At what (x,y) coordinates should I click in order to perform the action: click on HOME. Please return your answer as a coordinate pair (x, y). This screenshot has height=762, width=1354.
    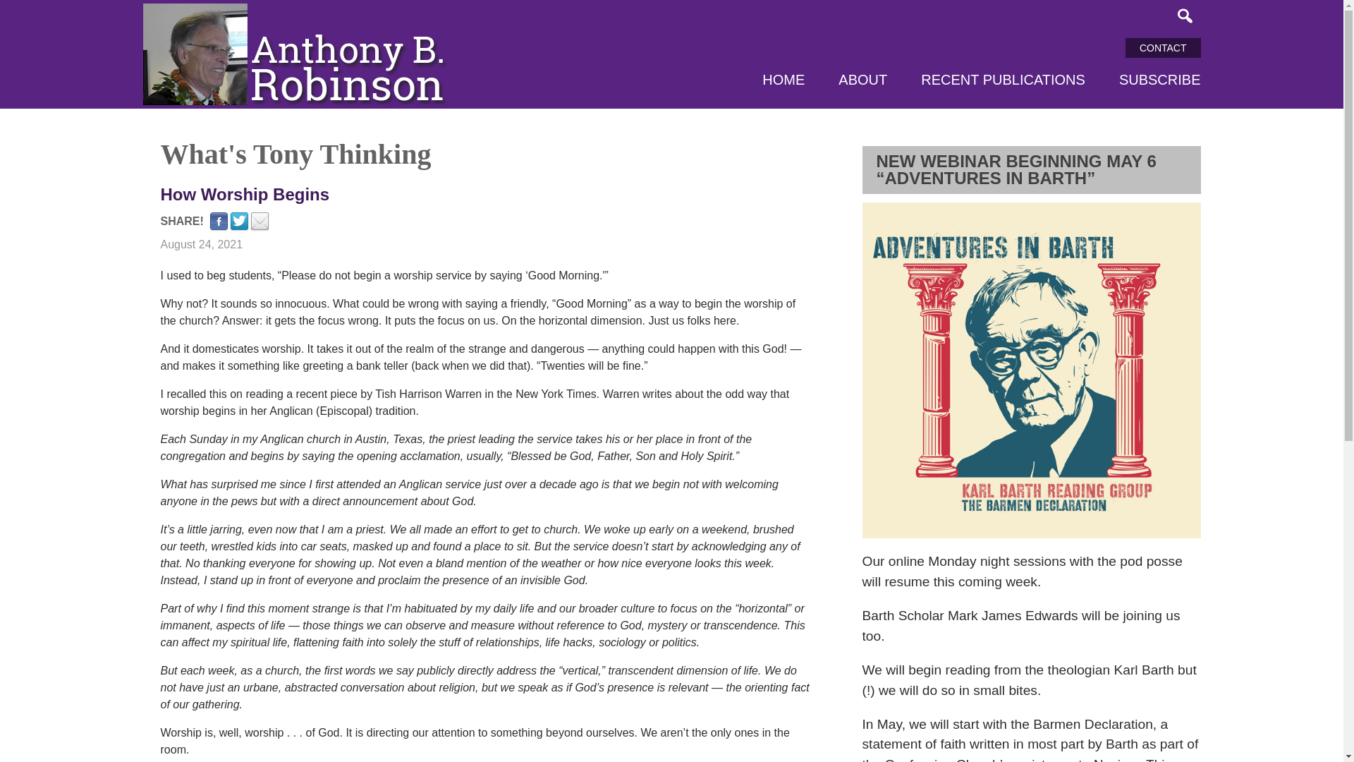
    Looking at the image, I should click on (783, 80).